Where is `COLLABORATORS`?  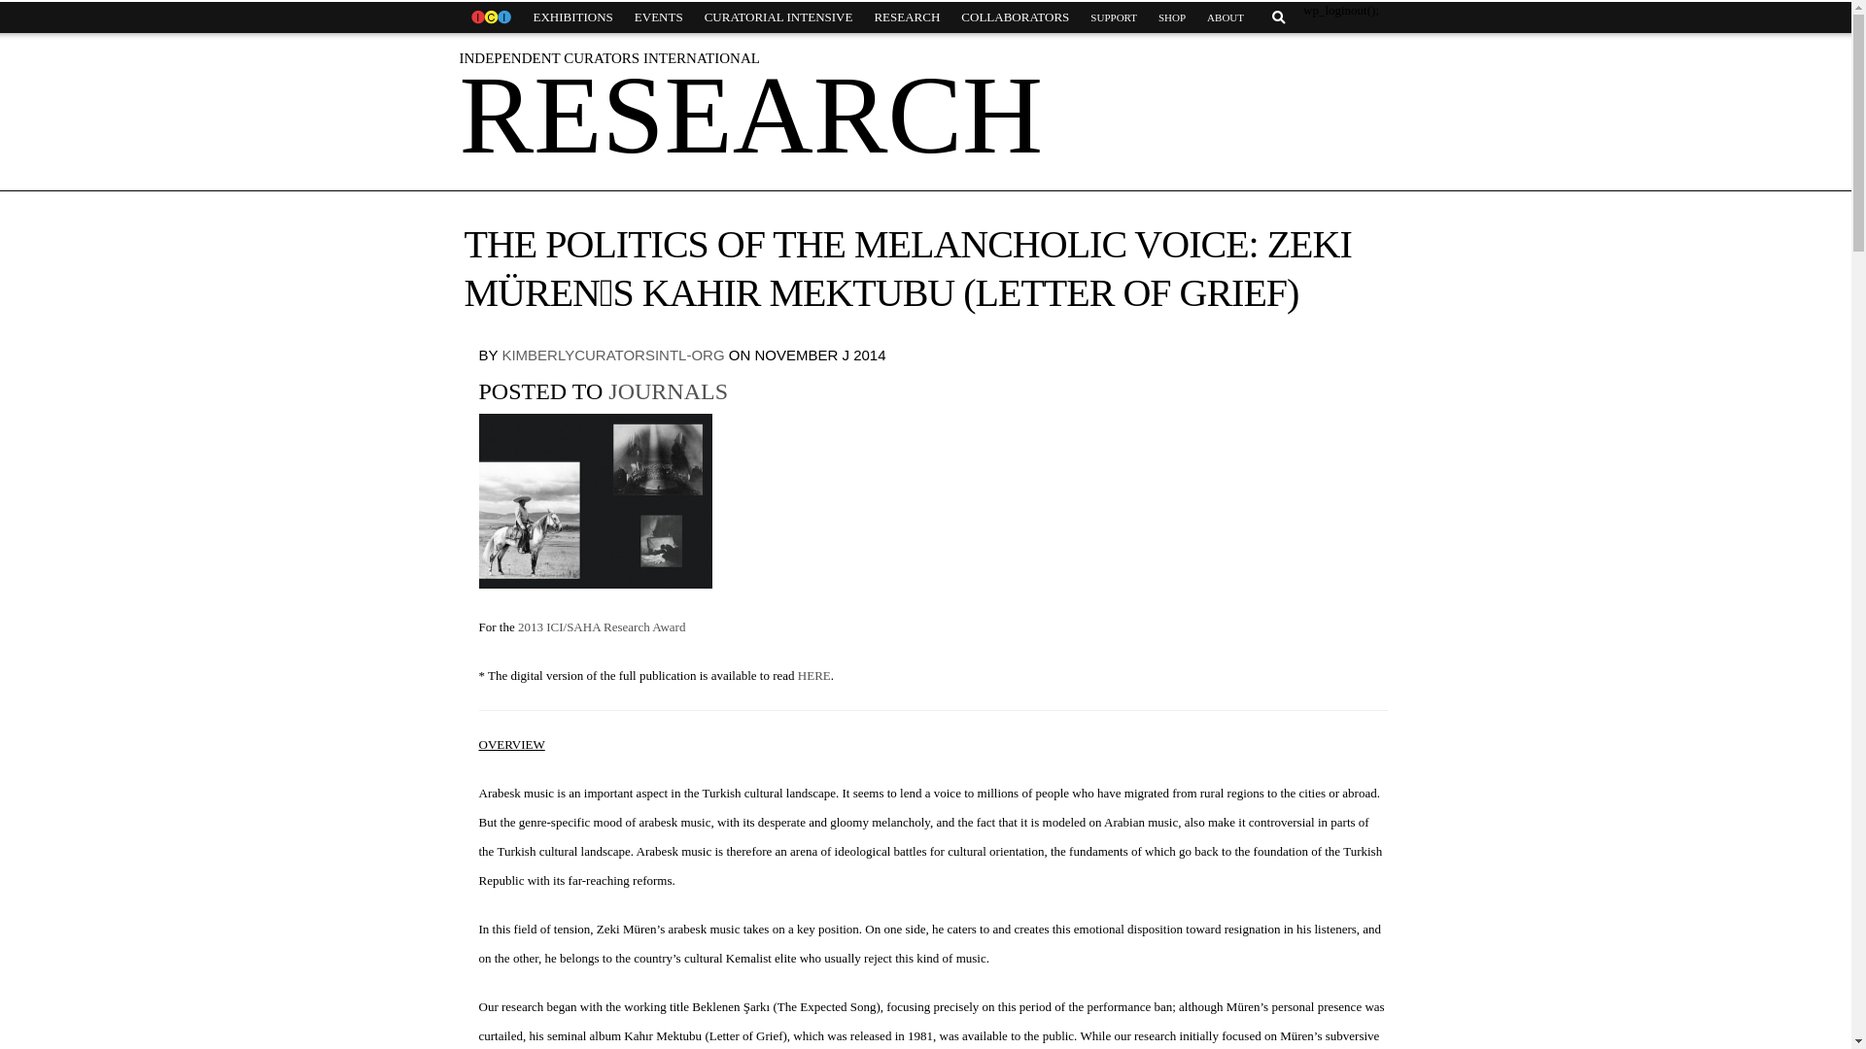 COLLABORATORS is located at coordinates (1015, 17).